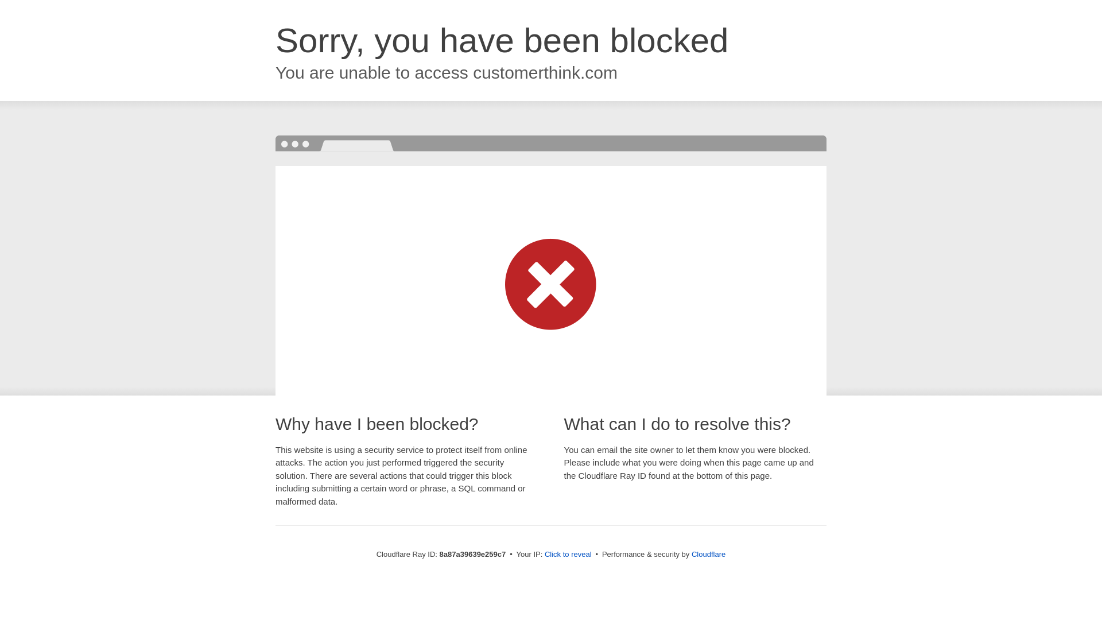  Describe the element at coordinates (568, 555) in the screenshot. I see `Click to reveal` at that location.